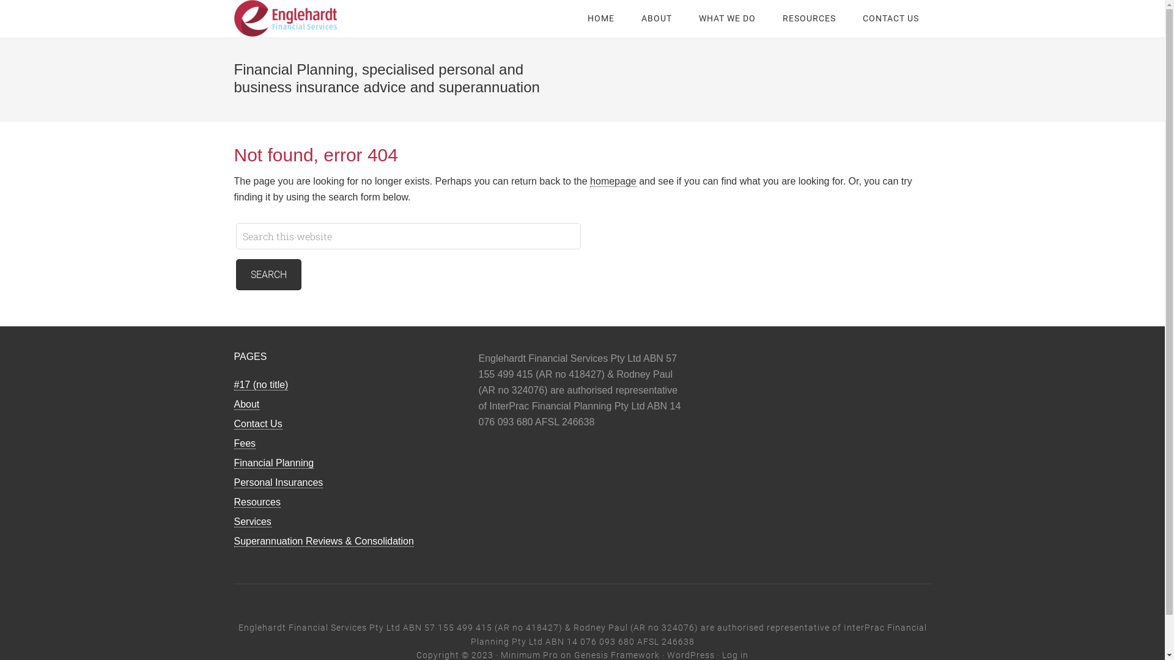 This screenshot has width=1174, height=660. Describe the element at coordinates (274, 463) in the screenshot. I see `Financial Planning` at that location.